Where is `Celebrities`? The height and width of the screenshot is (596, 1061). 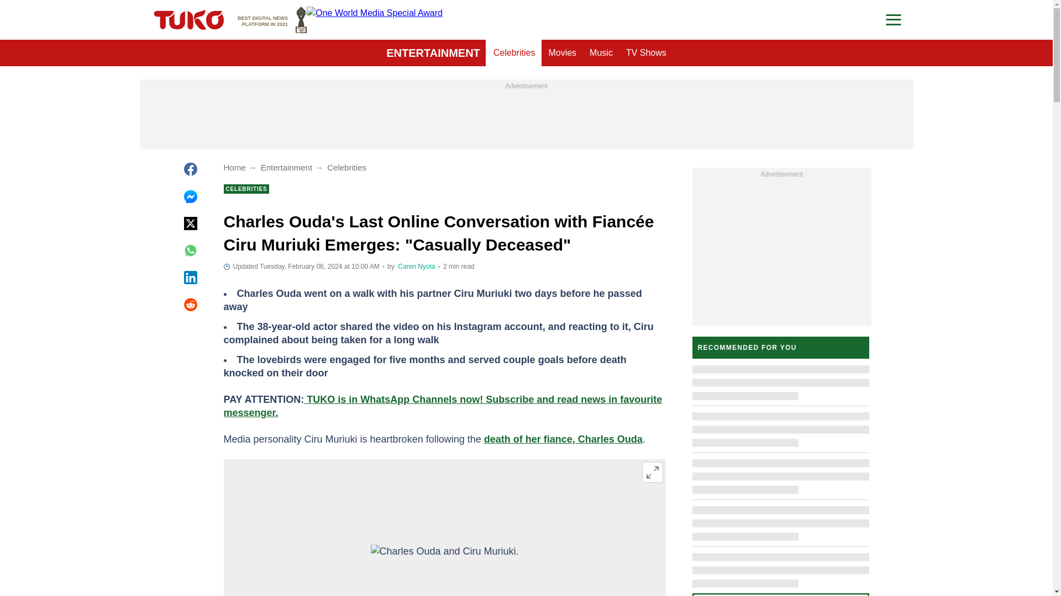 Celebrities is located at coordinates (646, 53).